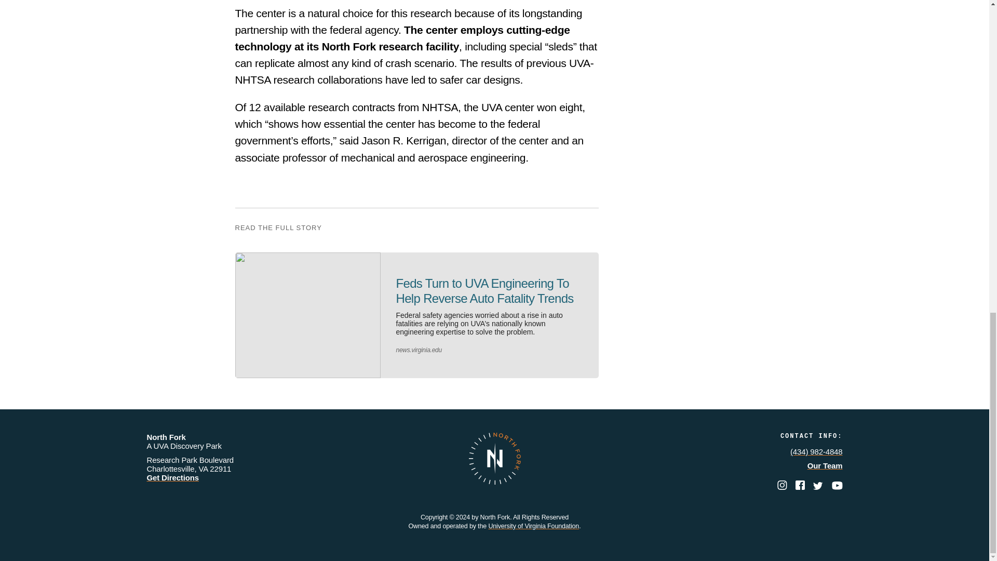 The height and width of the screenshot is (561, 997). I want to click on facebook, so click(801, 487).